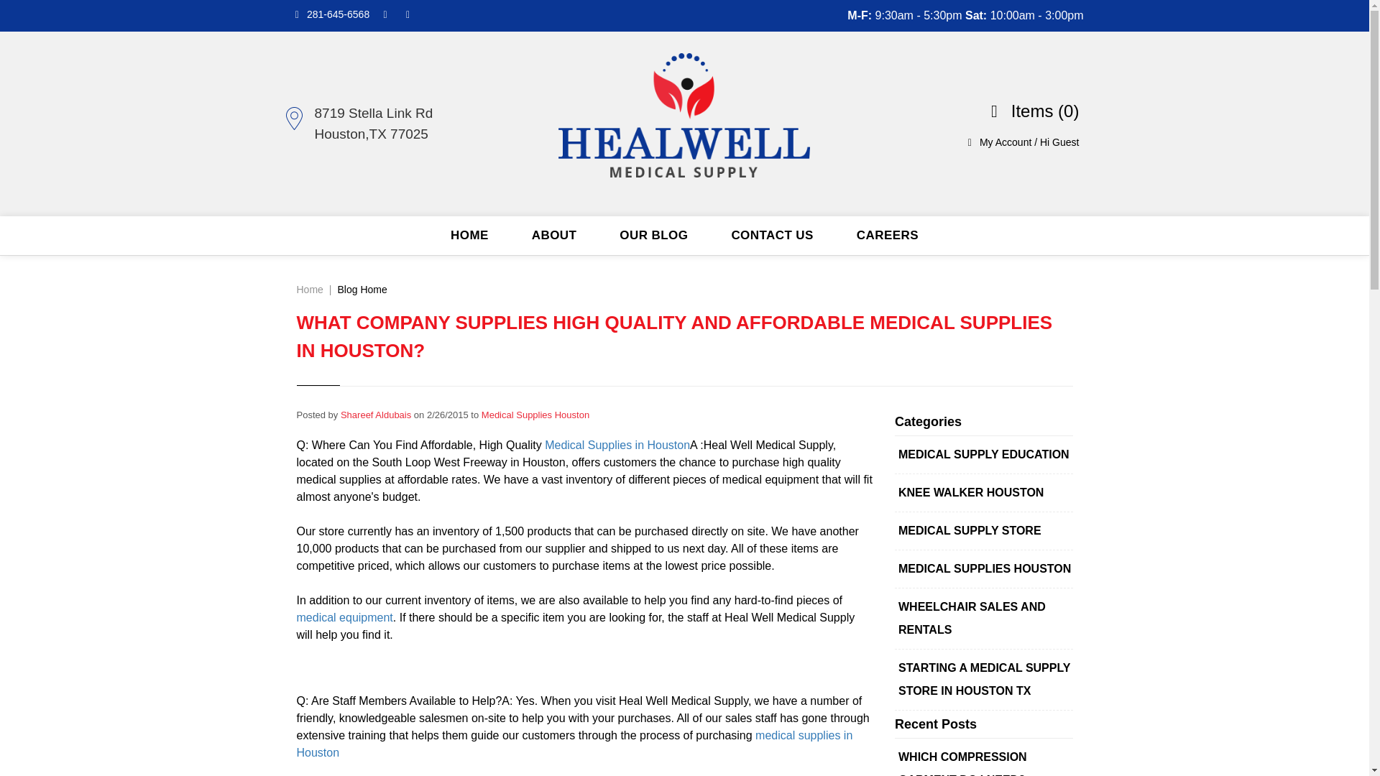 This screenshot has width=1380, height=776. I want to click on ABOUT, so click(555, 236).